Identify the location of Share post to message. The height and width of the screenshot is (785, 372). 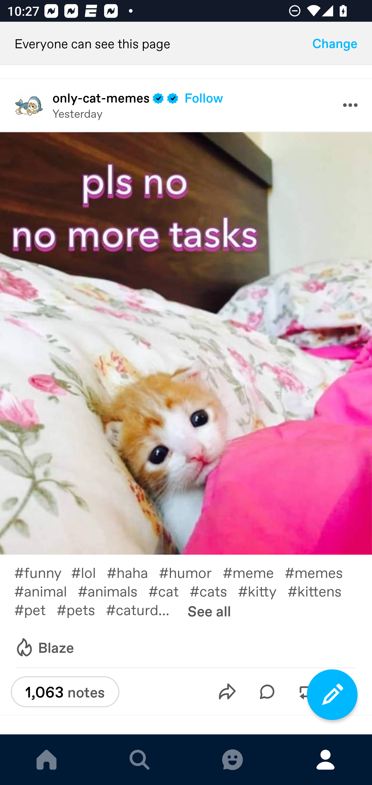
(227, 692).